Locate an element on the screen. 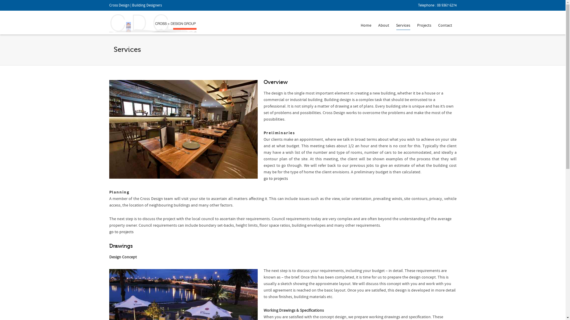  About is located at coordinates (384, 26).